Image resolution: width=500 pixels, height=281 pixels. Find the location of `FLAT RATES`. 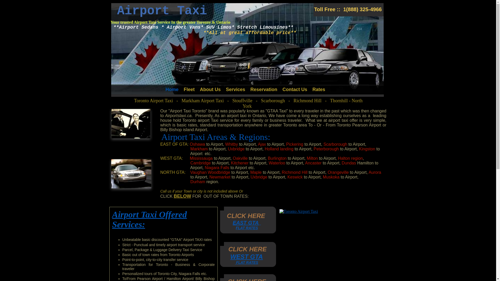

FLAT RATES is located at coordinates (247, 228).